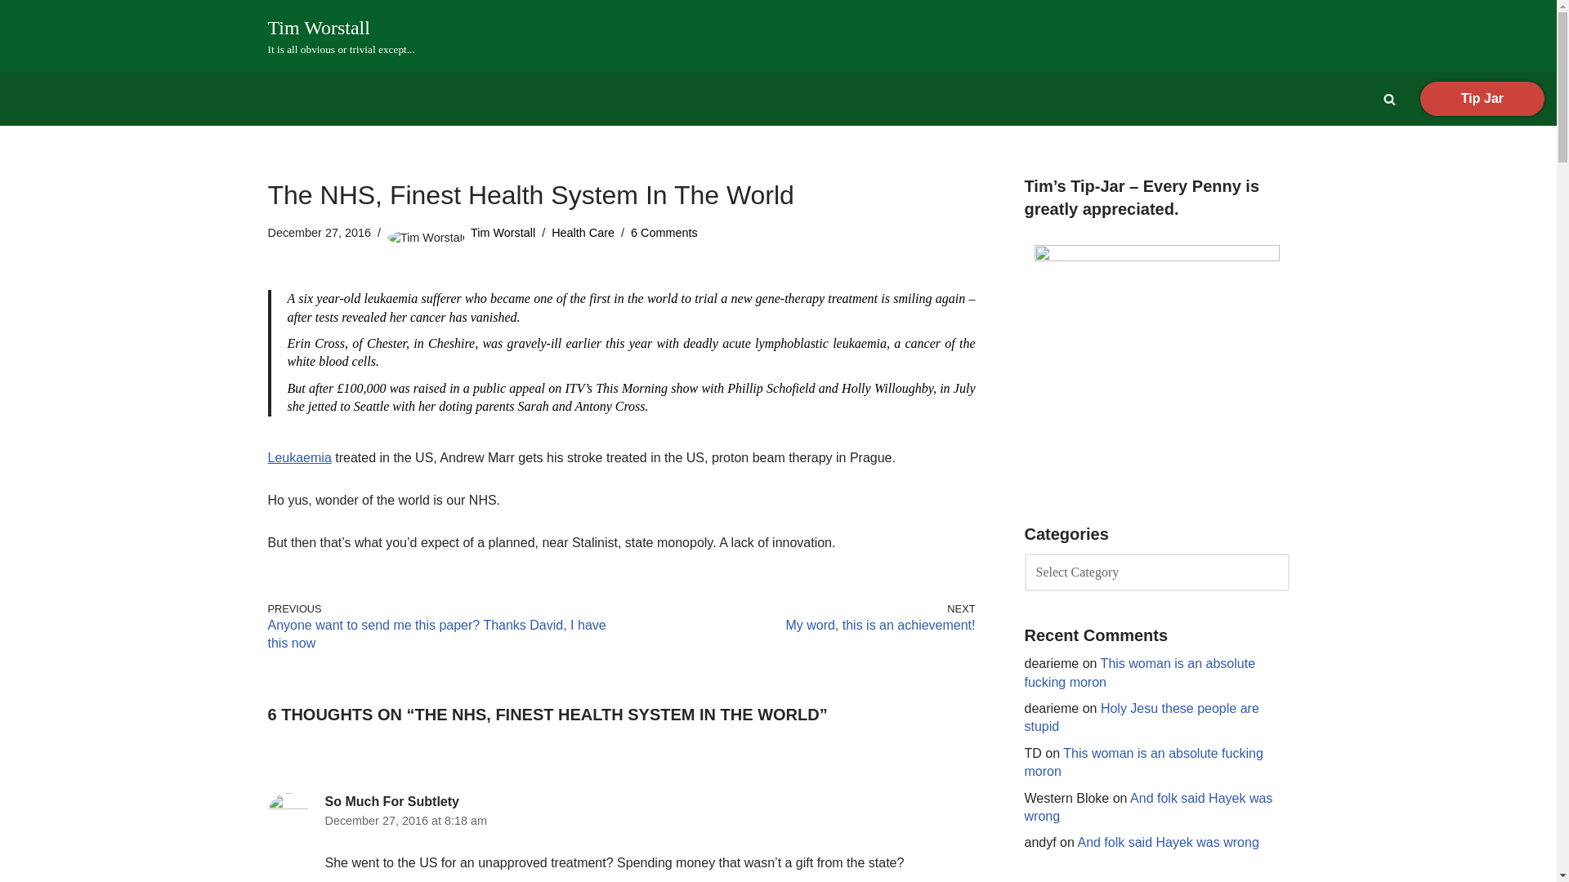 This screenshot has width=1569, height=882. What do you see at coordinates (1148, 807) in the screenshot?
I see `And folk said Hayek was wrong` at bounding box center [1148, 807].